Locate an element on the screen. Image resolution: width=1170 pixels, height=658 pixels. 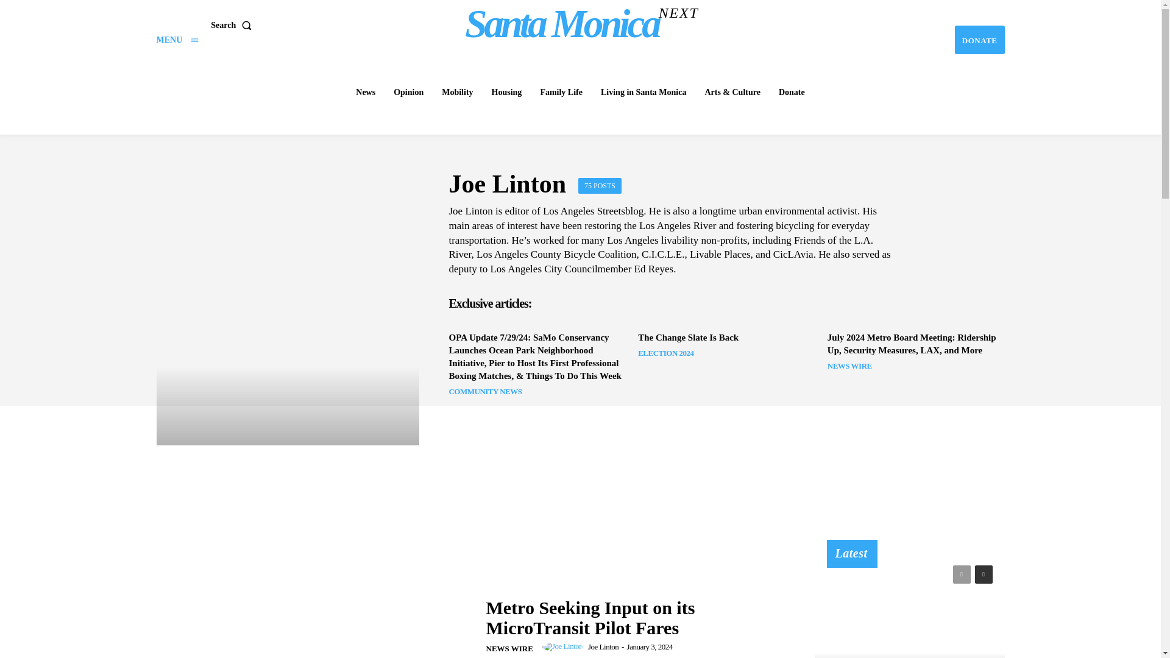
The Change Slate Is Back is located at coordinates (687, 338).